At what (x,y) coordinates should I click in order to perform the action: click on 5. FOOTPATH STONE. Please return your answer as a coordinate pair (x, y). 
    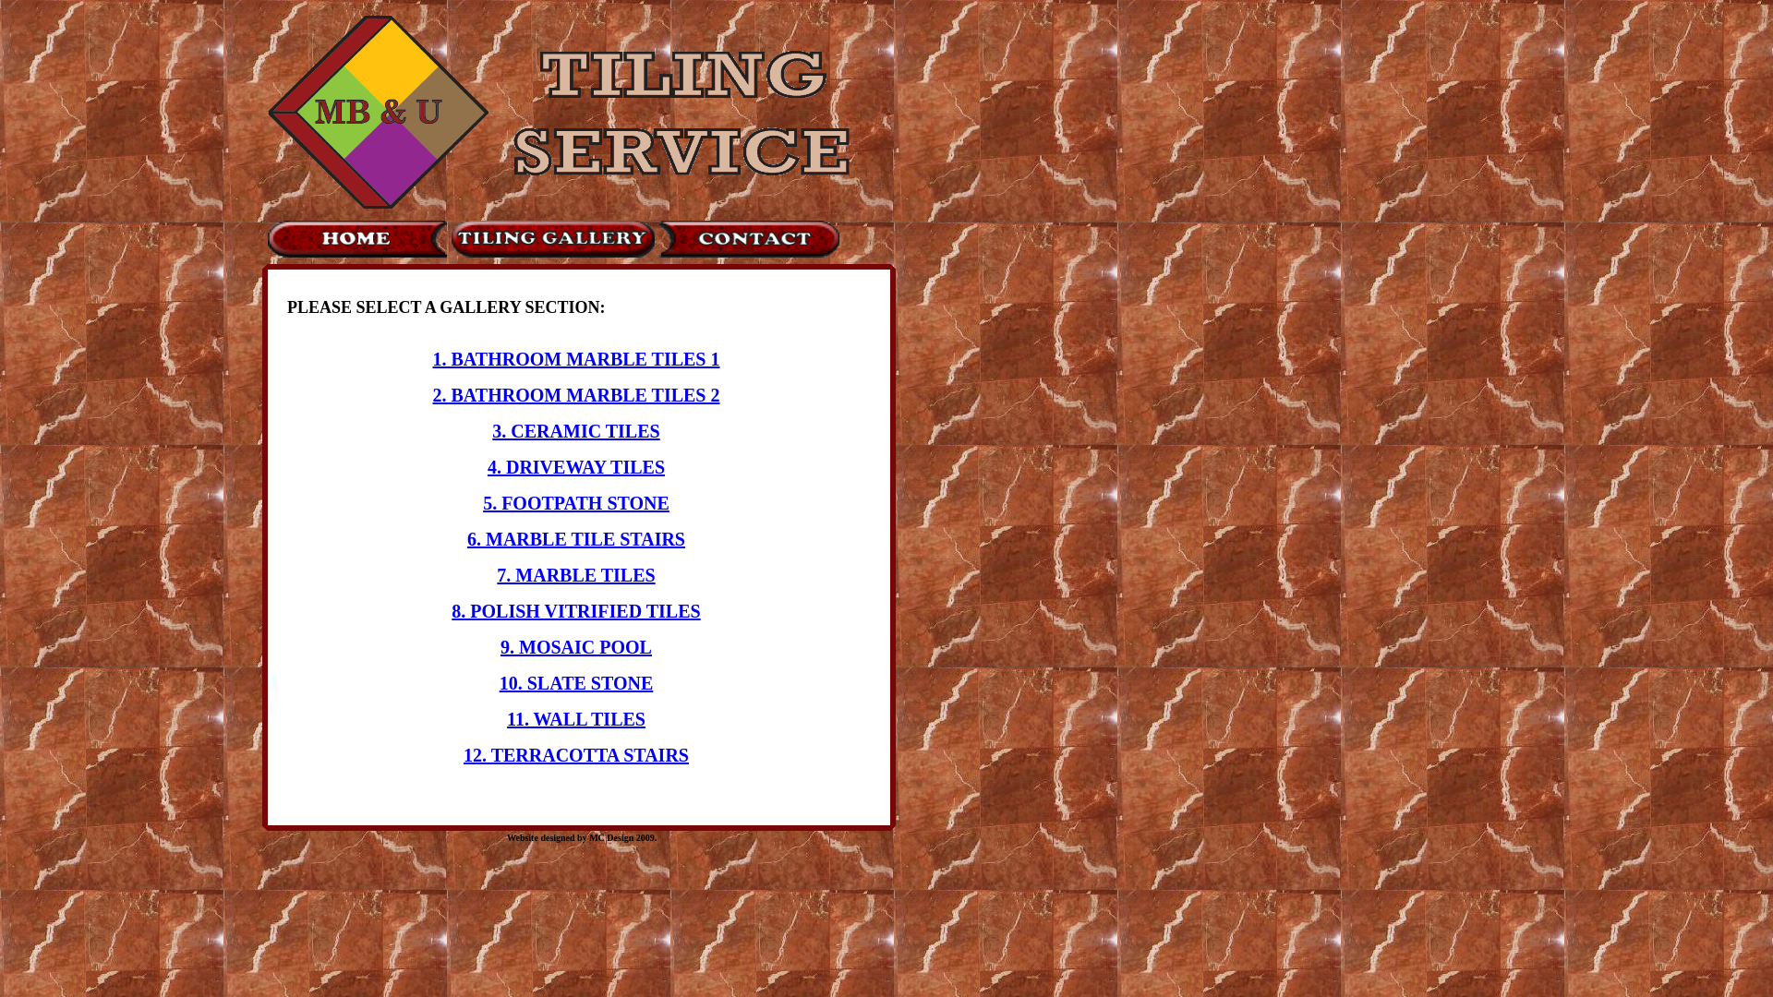
    Looking at the image, I should click on (576, 503).